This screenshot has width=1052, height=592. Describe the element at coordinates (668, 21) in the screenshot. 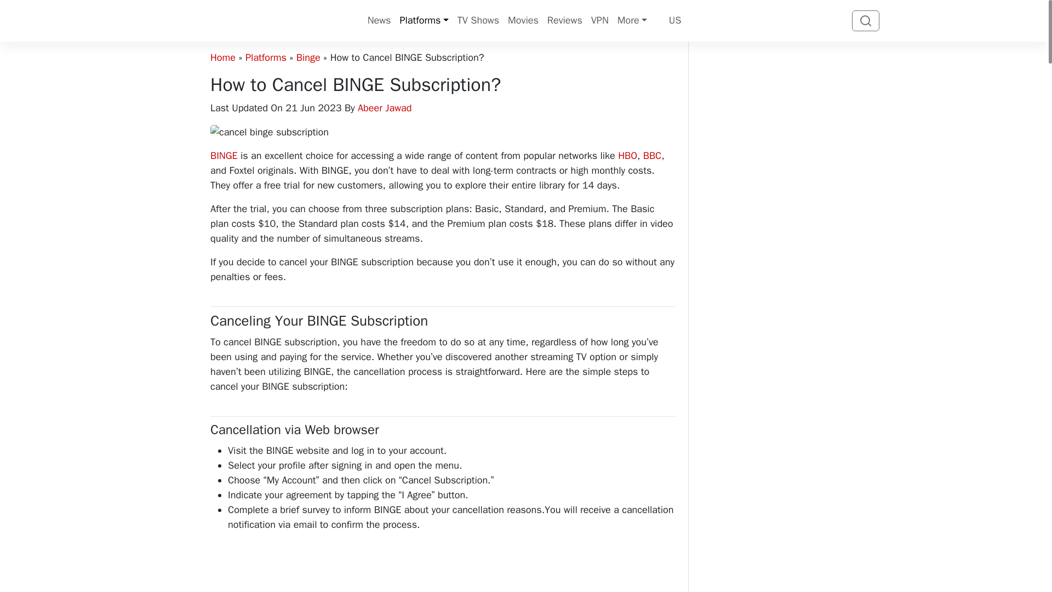

I see `US` at that location.